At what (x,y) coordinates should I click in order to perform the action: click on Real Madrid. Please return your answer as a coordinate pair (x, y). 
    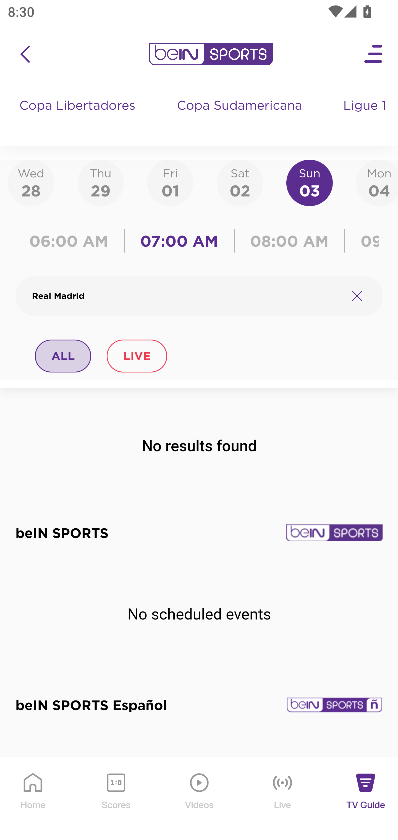
    Looking at the image, I should click on (186, 296).